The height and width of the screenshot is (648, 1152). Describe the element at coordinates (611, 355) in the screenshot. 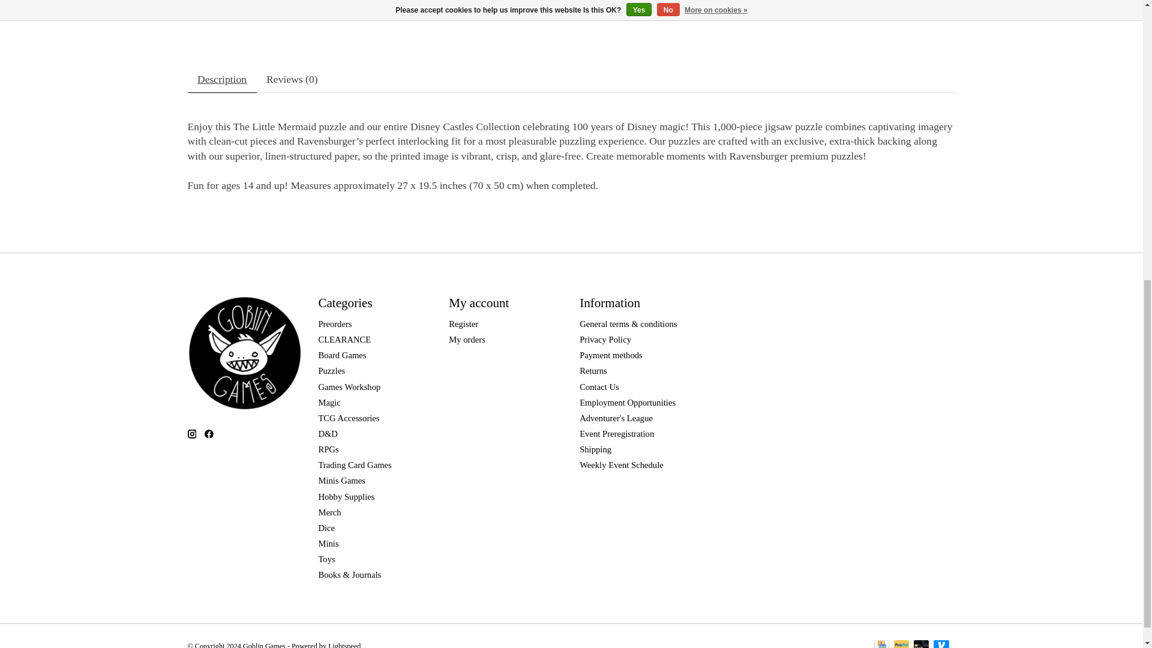

I see `Payment methods` at that location.